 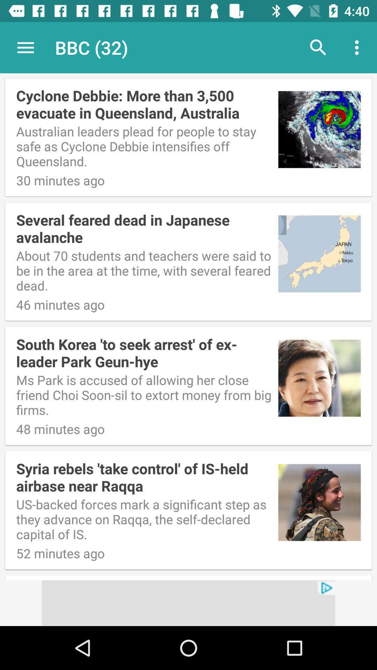 What do you see at coordinates (25, 47) in the screenshot?
I see `launch the item next to the bbc (32) item` at bounding box center [25, 47].